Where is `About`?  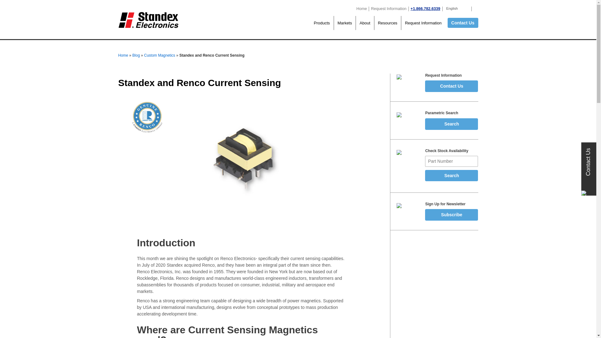 About is located at coordinates (365, 23).